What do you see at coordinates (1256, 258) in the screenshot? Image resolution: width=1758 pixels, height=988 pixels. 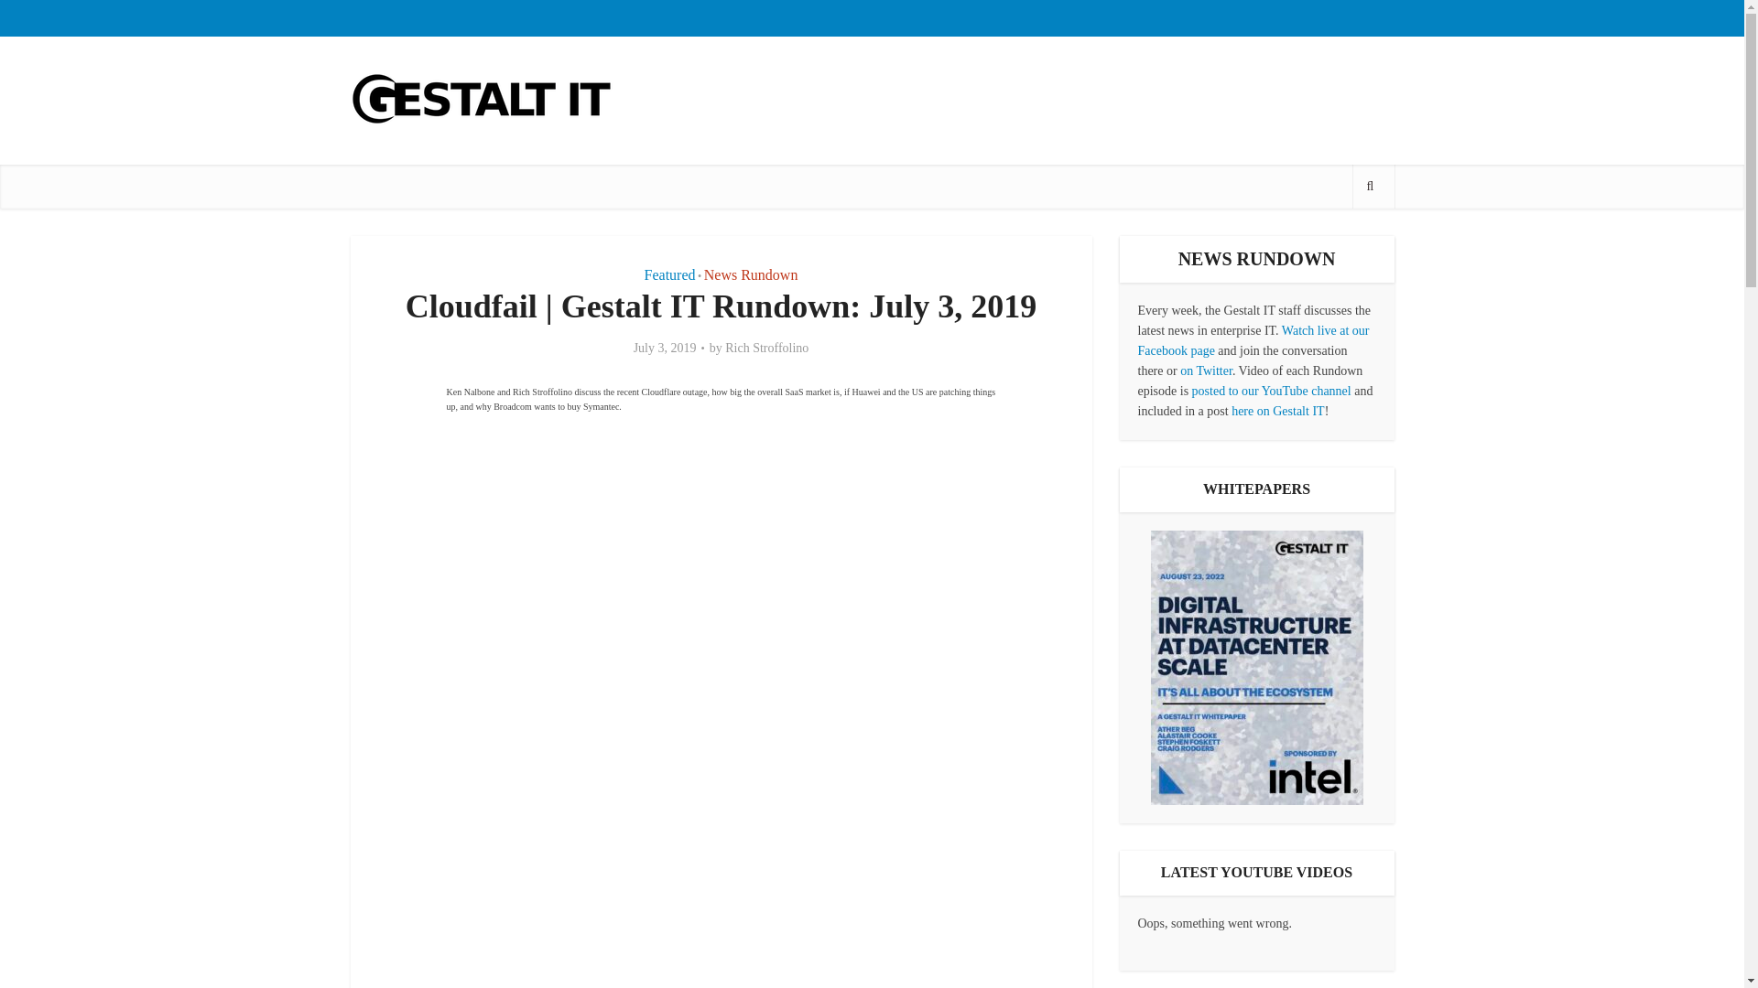 I see `NEWS RUNDOWN` at bounding box center [1256, 258].